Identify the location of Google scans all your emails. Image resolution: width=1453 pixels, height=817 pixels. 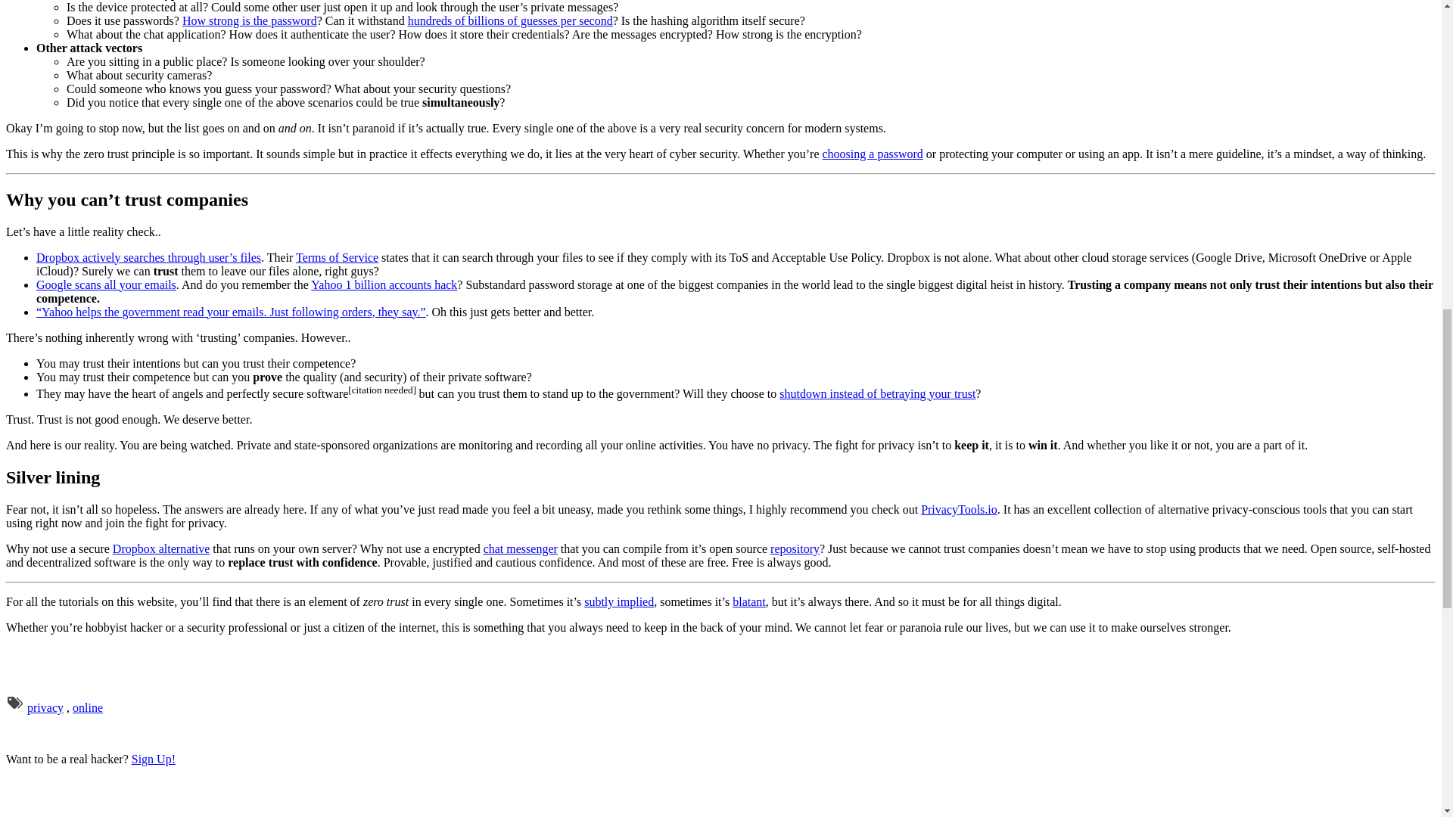
(106, 284).